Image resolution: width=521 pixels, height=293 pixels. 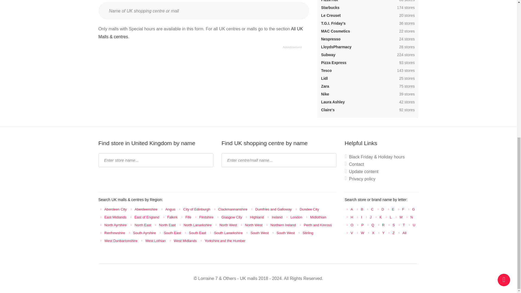 I want to click on Pizza Express, so click(x=333, y=62).